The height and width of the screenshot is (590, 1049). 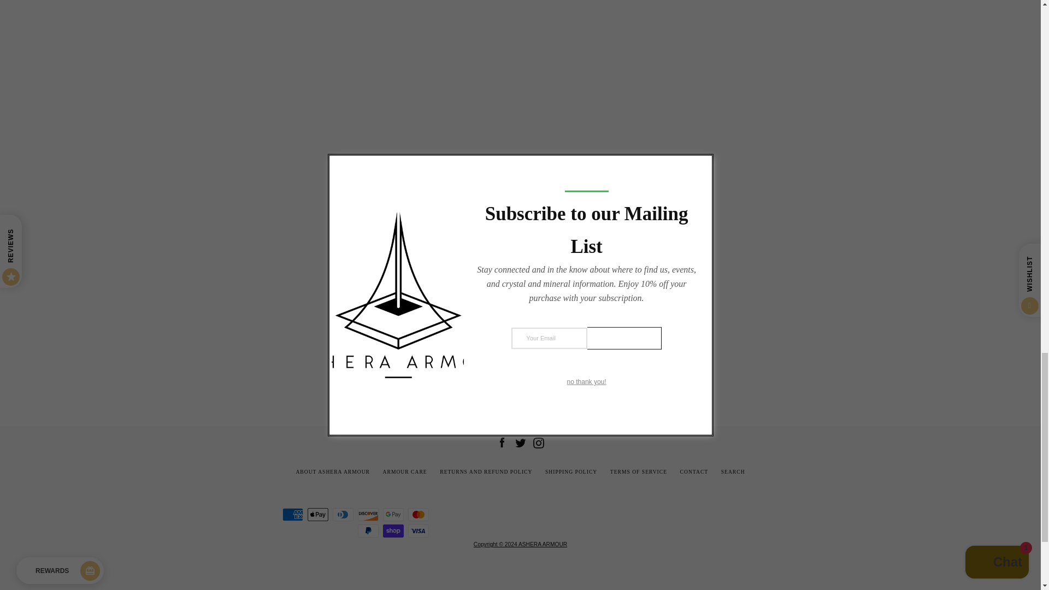 What do you see at coordinates (419, 514) in the screenshot?
I see `Mastercard` at bounding box center [419, 514].